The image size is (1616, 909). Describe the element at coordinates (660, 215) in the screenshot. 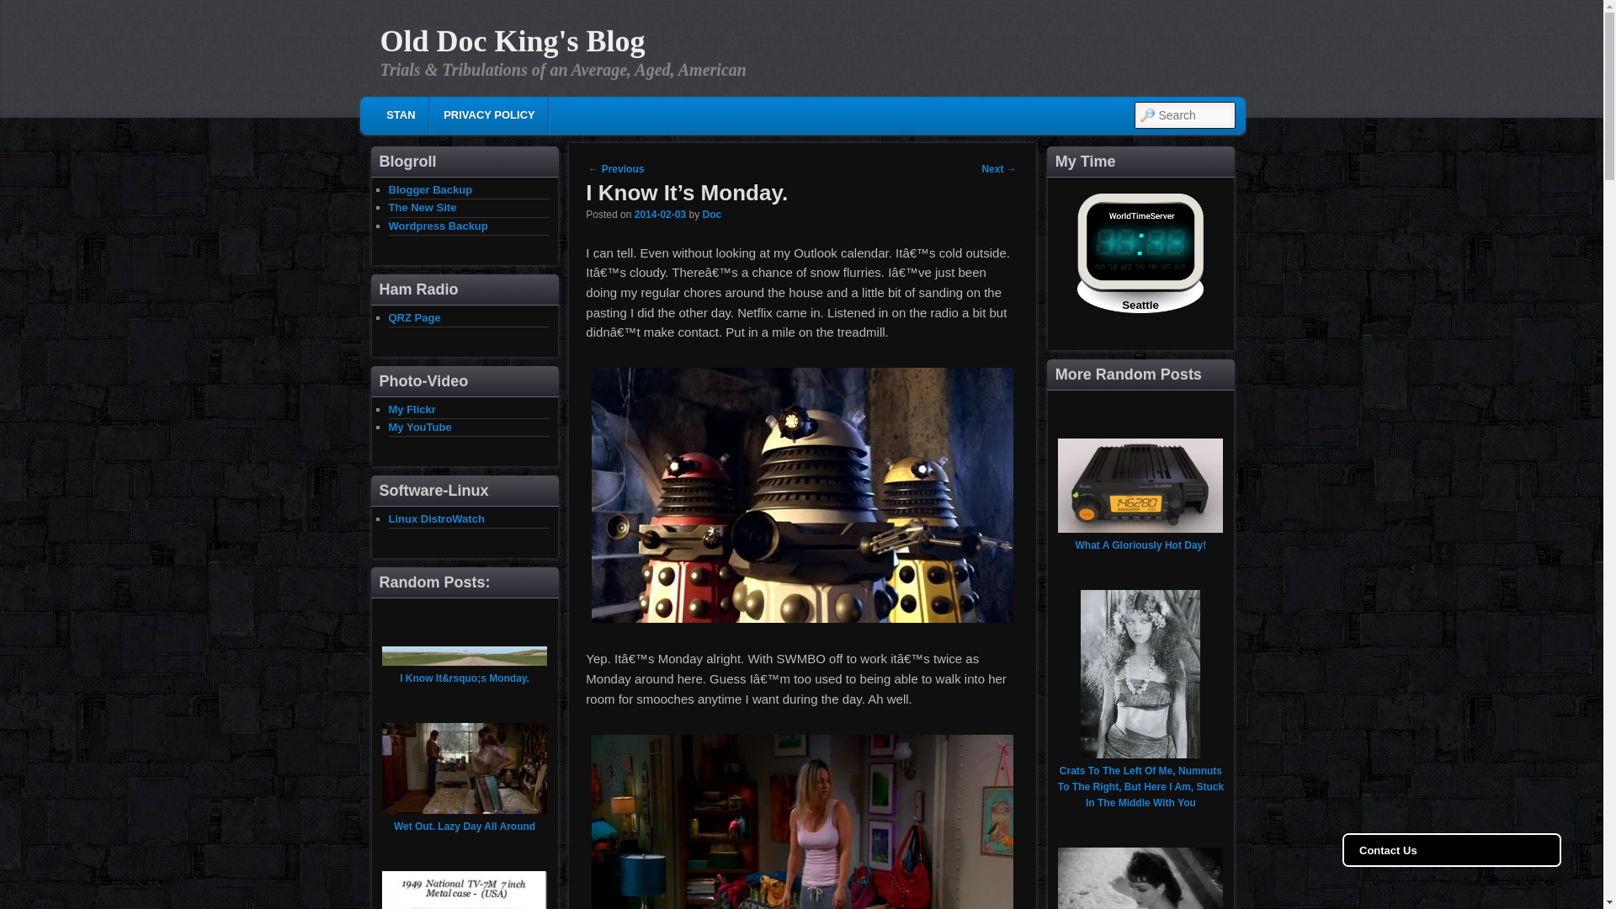

I see `2153` at that location.